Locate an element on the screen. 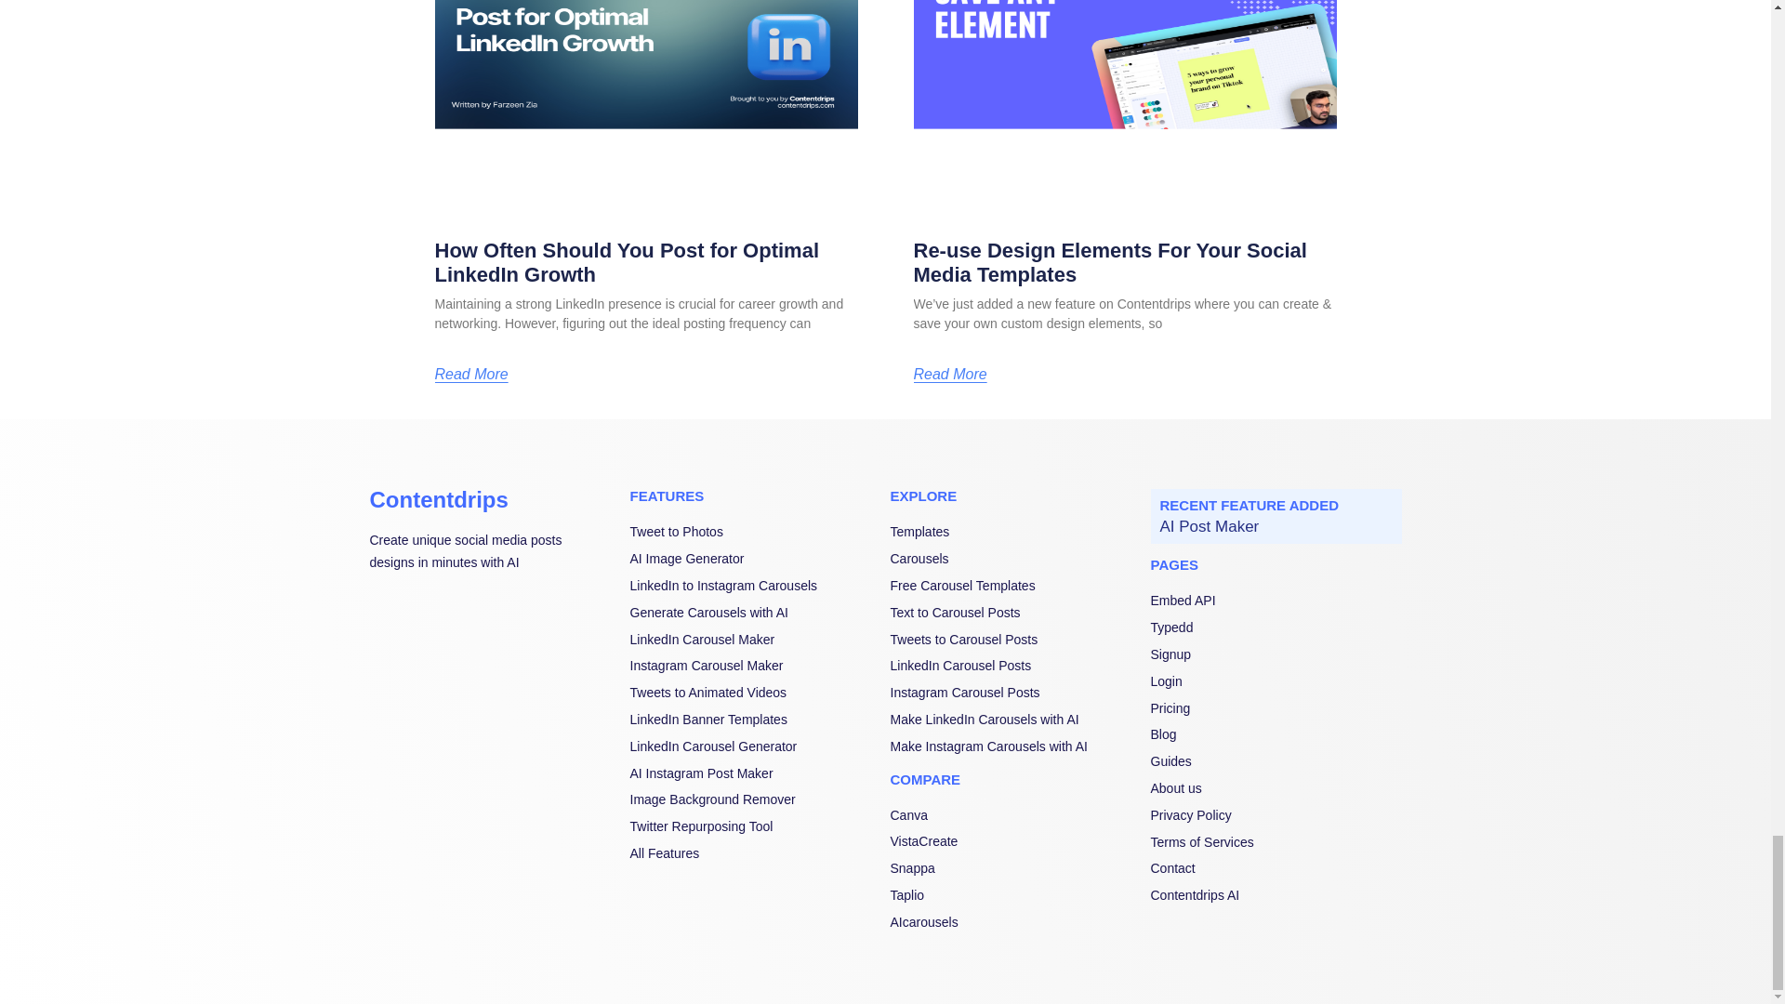 This screenshot has height=1004, width=1785. LinkedIn Carousel Generator is located at coordinates (755, 747).